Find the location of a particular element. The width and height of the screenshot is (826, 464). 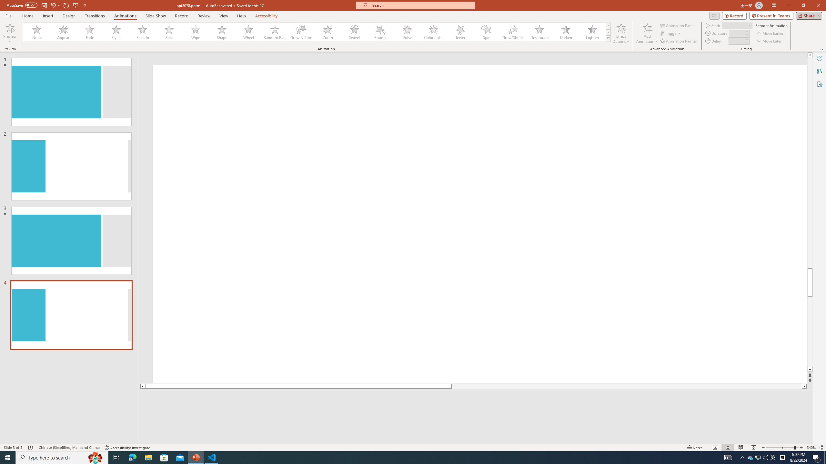

Grow & Turn is located at coordinates (301, 32).